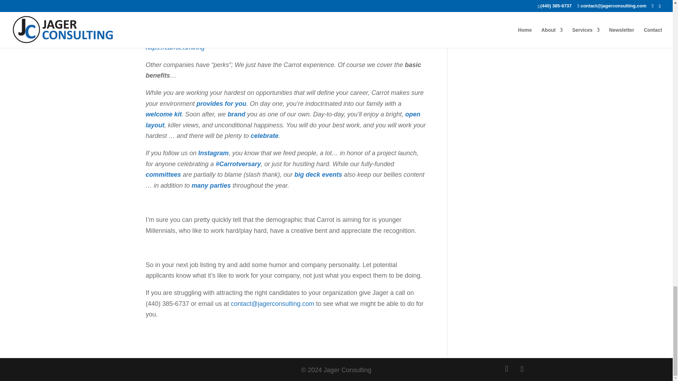 This screenshot has width=678, height=381. I want to click on provides for you, so click(221, 104).